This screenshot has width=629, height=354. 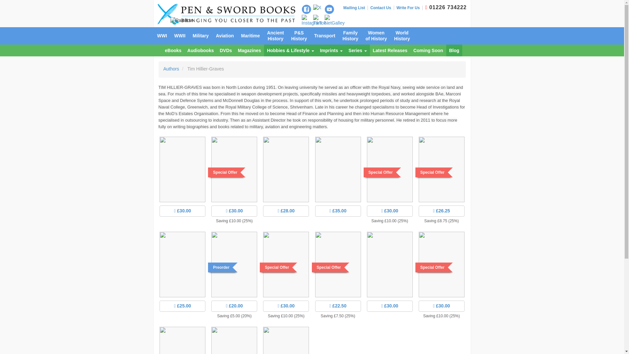 What do you see at coordinates (382, 8) in the screenshot?
I see `Contact Us` at bounding box center [382, 8].